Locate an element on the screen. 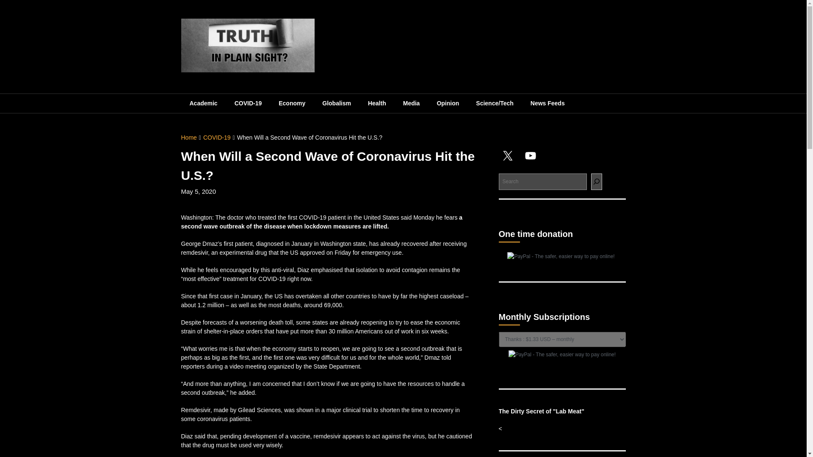 The image size is (813, 457). Globalism is located at coordinates (336, 103).